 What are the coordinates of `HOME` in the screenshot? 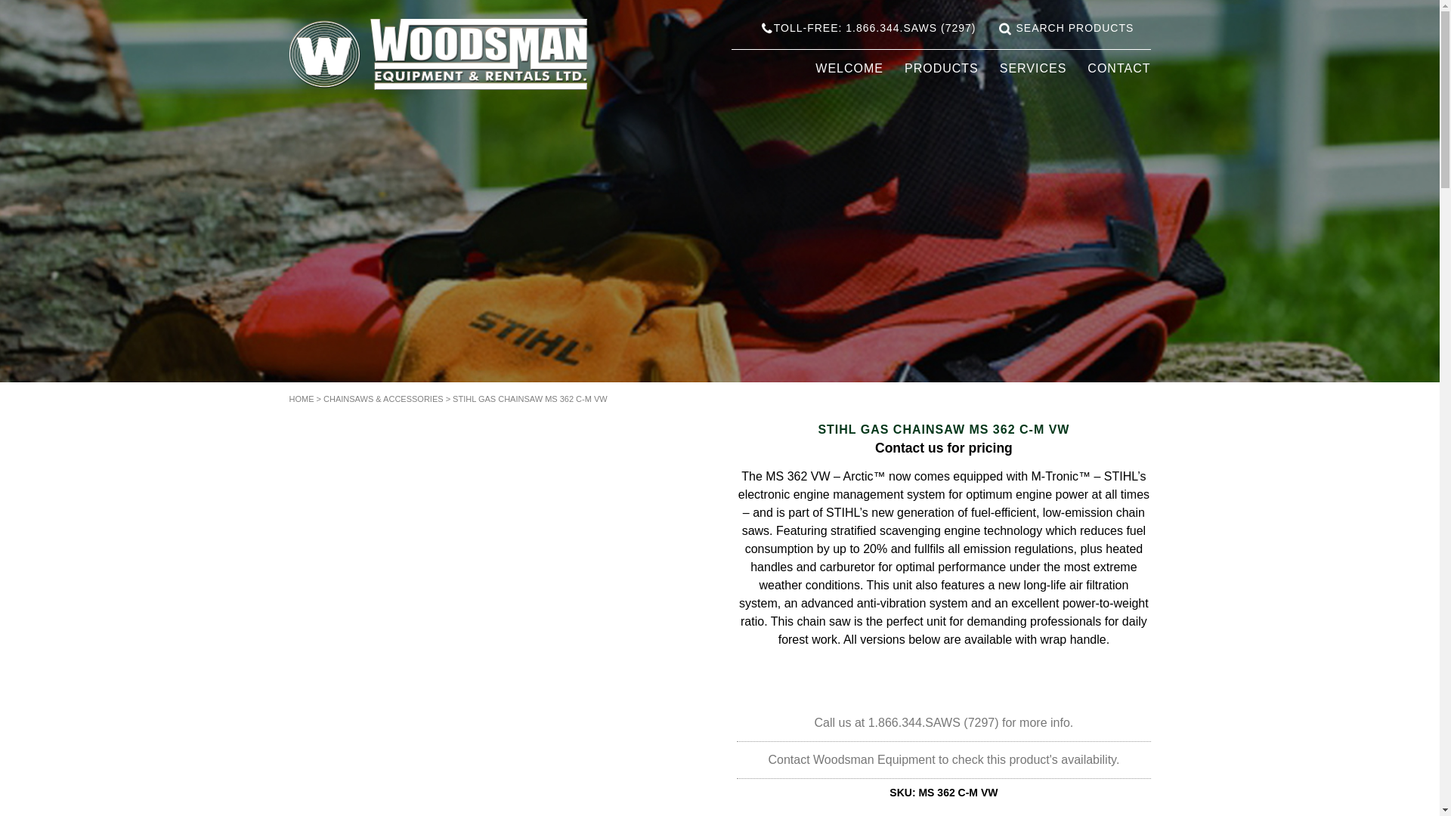 It's located at (301, 398).